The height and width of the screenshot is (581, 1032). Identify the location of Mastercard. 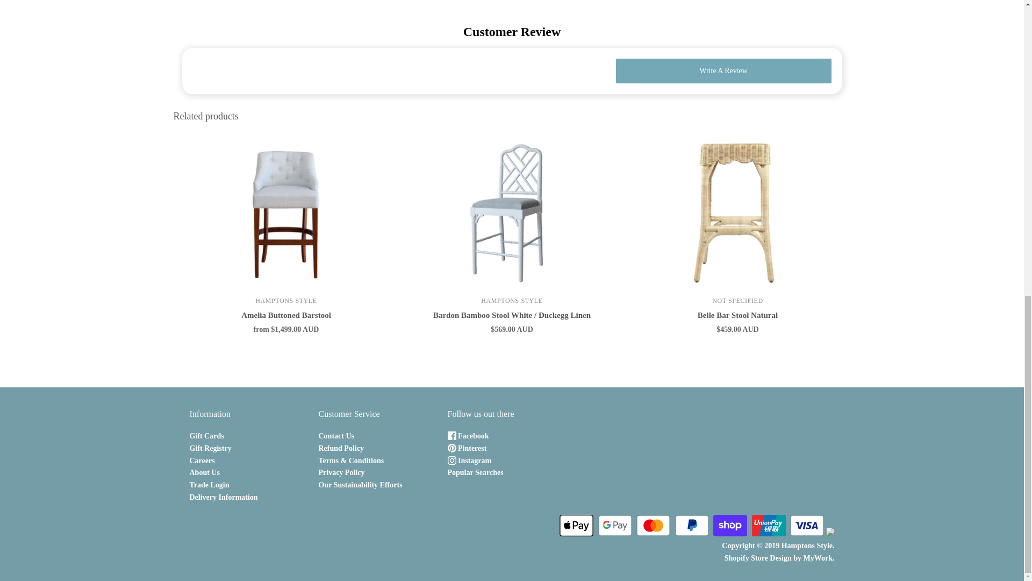
(653, 525).